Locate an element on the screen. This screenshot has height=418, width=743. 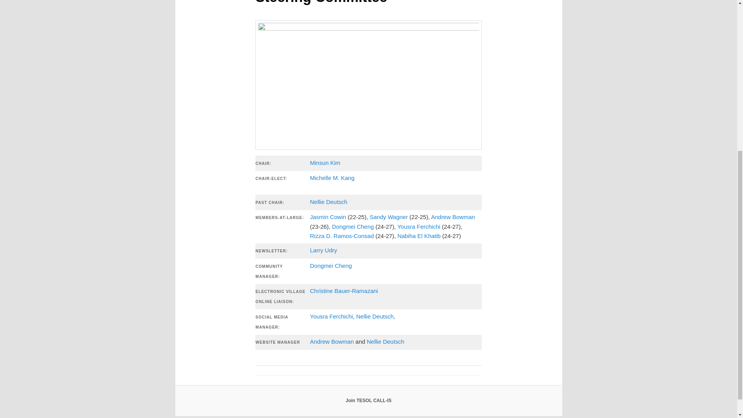
Minsun Kim is located at coordinates (325, 162).